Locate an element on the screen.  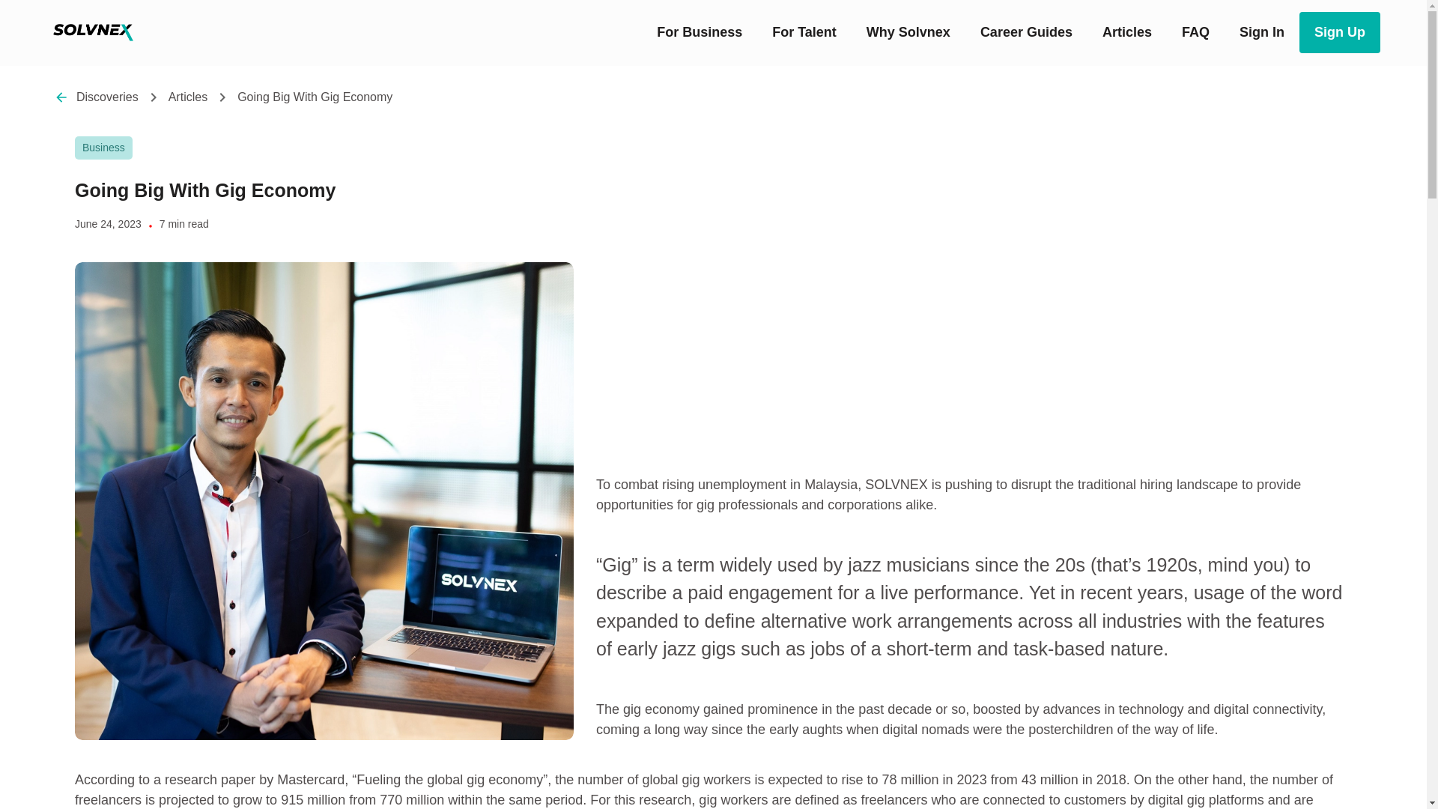
Articles is located at coordinates (1126, 33).